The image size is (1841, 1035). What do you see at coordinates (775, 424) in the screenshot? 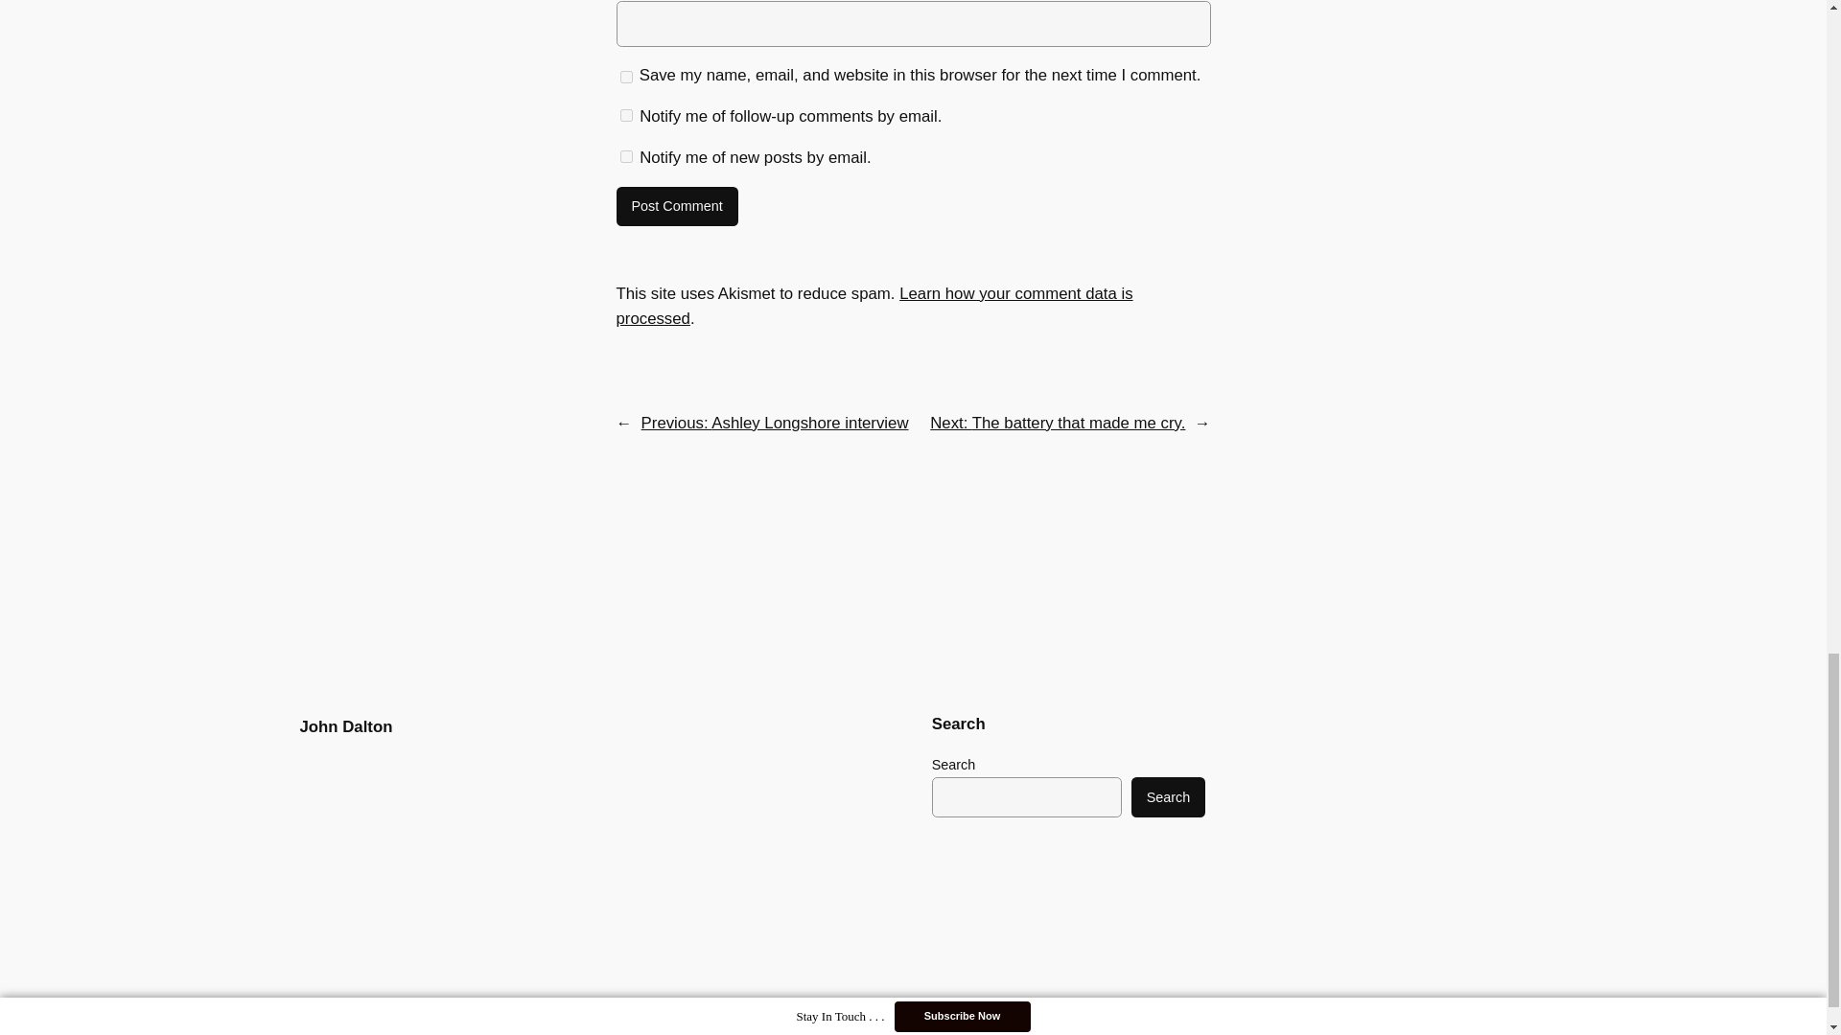
I see `Previous: Ashley Longshore interview` at bounding box center [775, 424].